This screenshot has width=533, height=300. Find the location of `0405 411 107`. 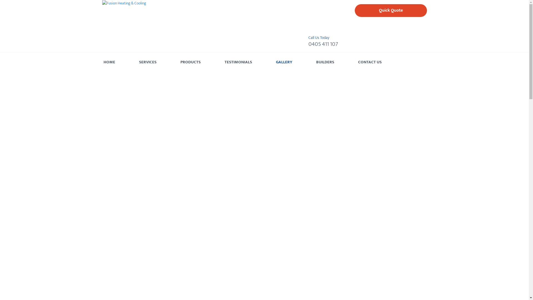

0405 411 107 is located at coordinates (323, 44).